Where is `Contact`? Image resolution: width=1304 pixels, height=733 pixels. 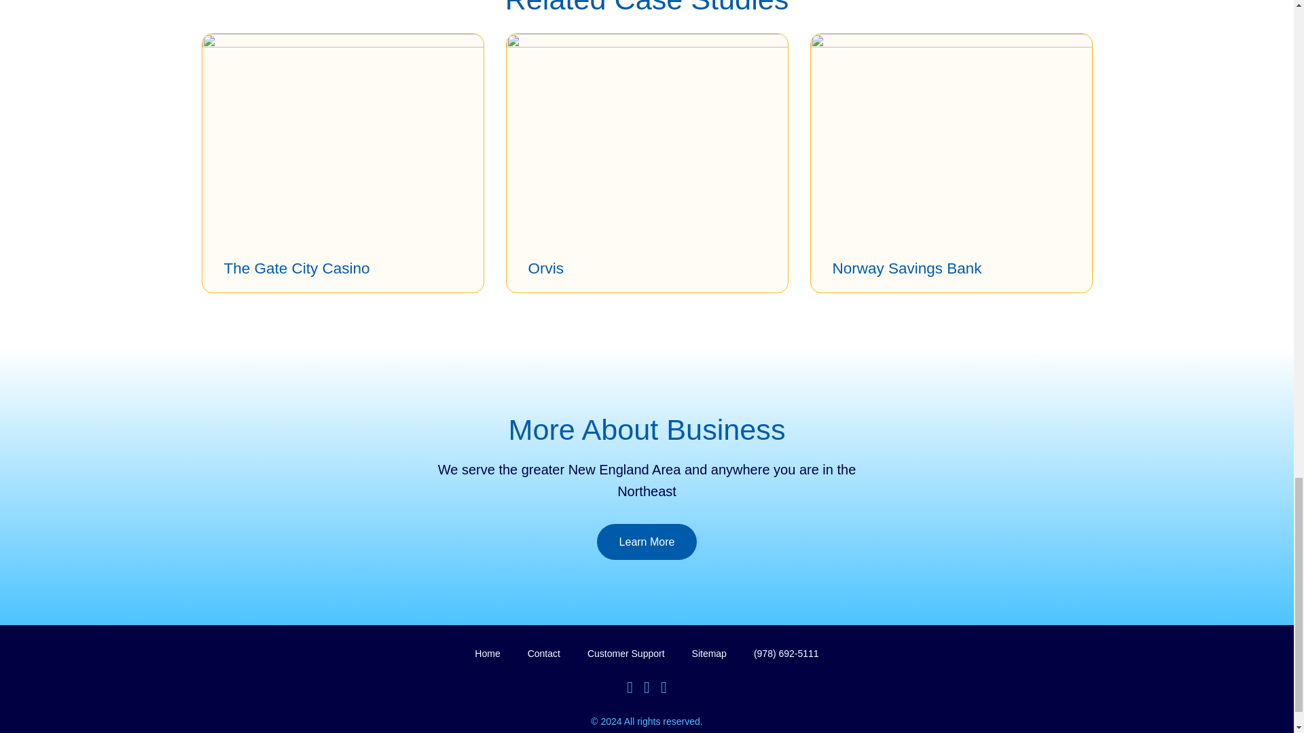 Contact is located at coordinates (544, 654).